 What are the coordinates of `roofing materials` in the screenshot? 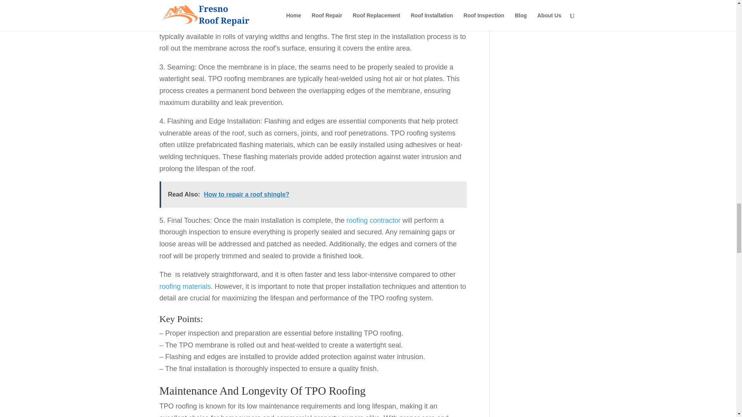 It's located at (185, 286).